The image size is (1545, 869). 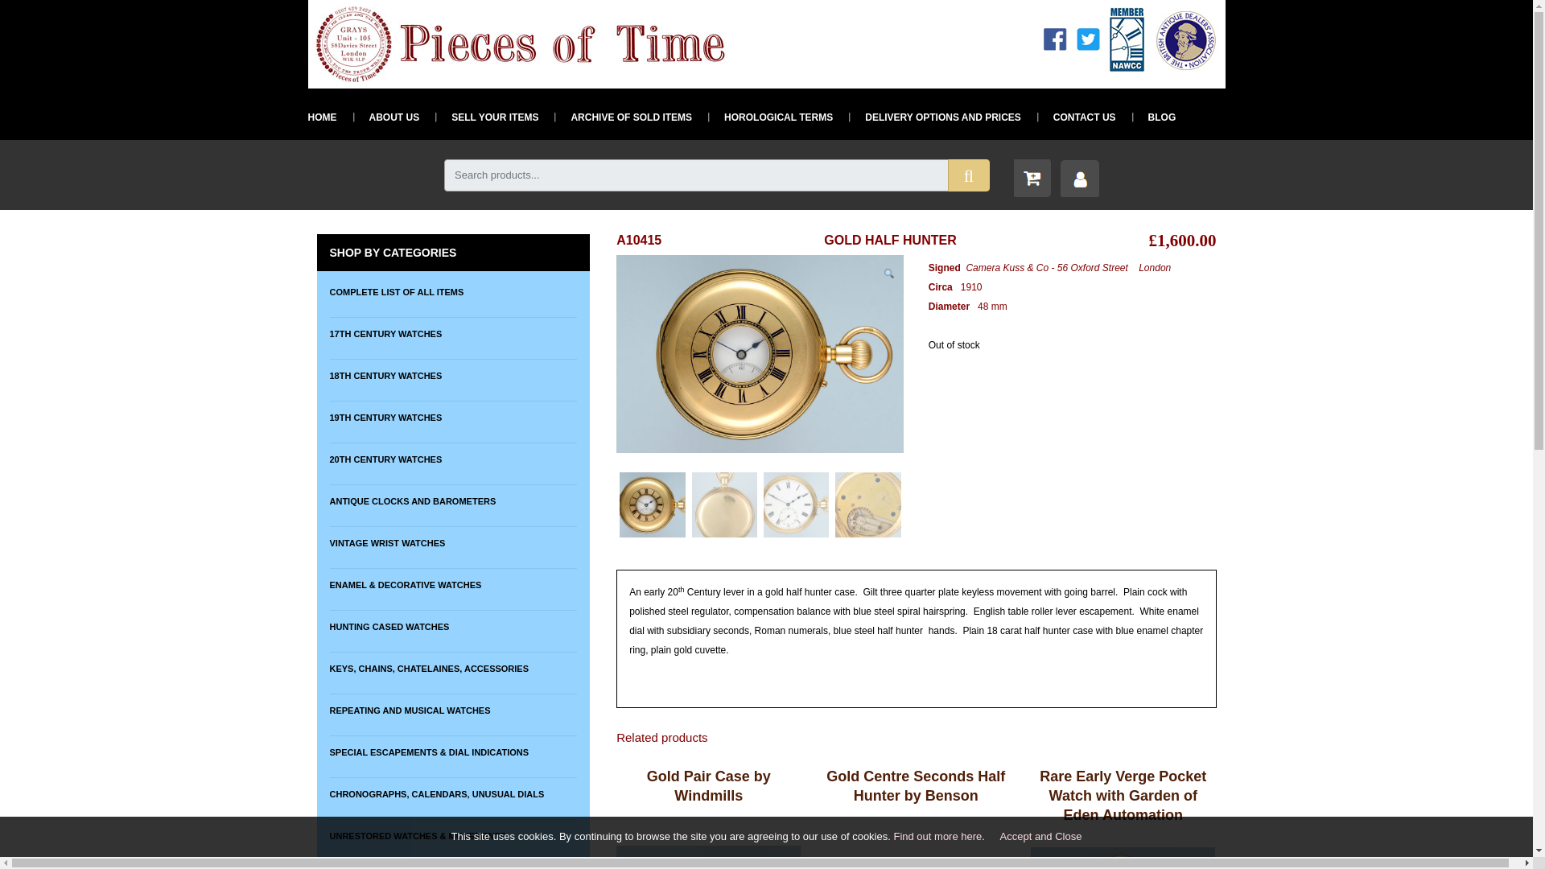 I want to click on w10820a, so click(x=760, y=354).